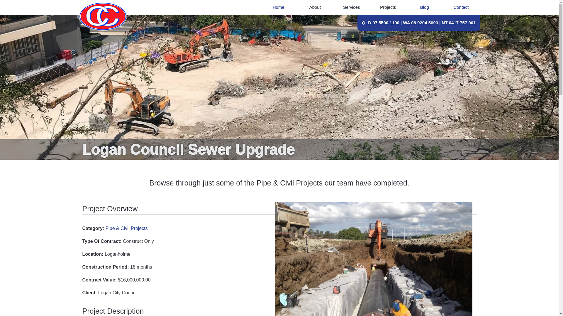 The height and width of the screenshot is (316, 563). What do you see at coordinates (351, 7) in the screenshot?
I see `Services` at bounding box center [351, 7].